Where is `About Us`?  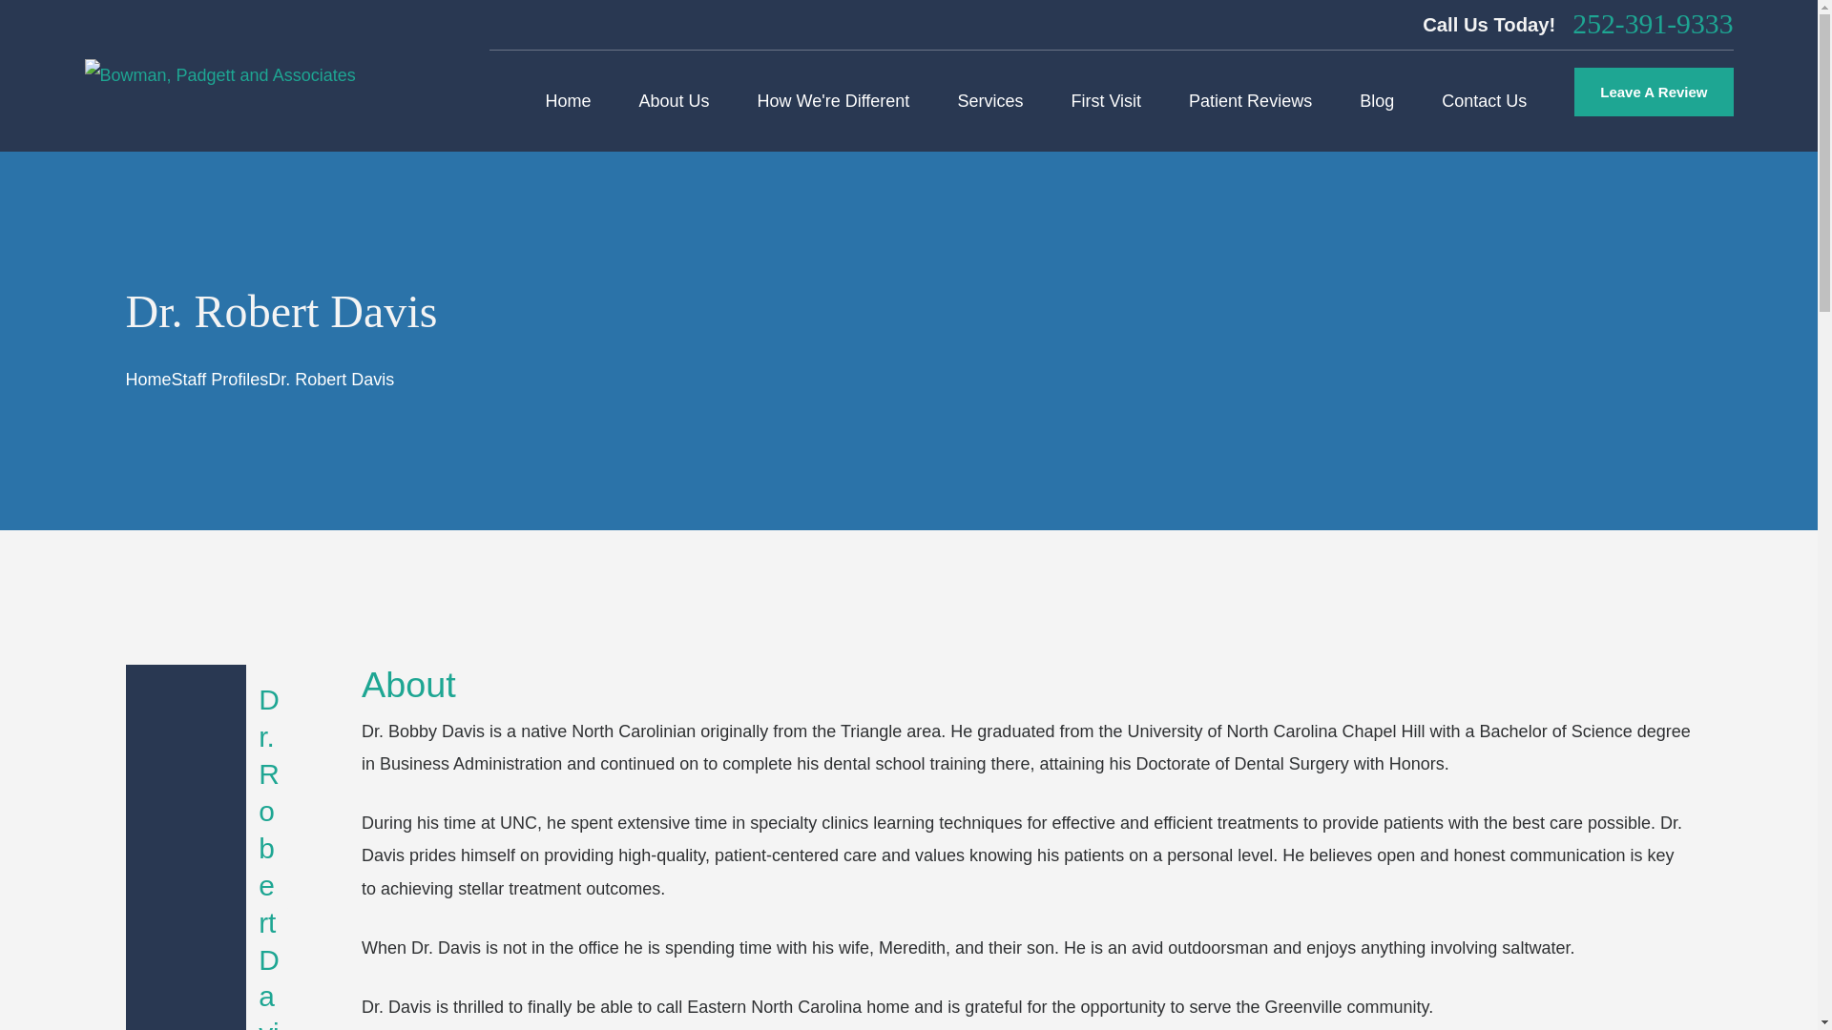
About Us is located at coordinates (674, 101).